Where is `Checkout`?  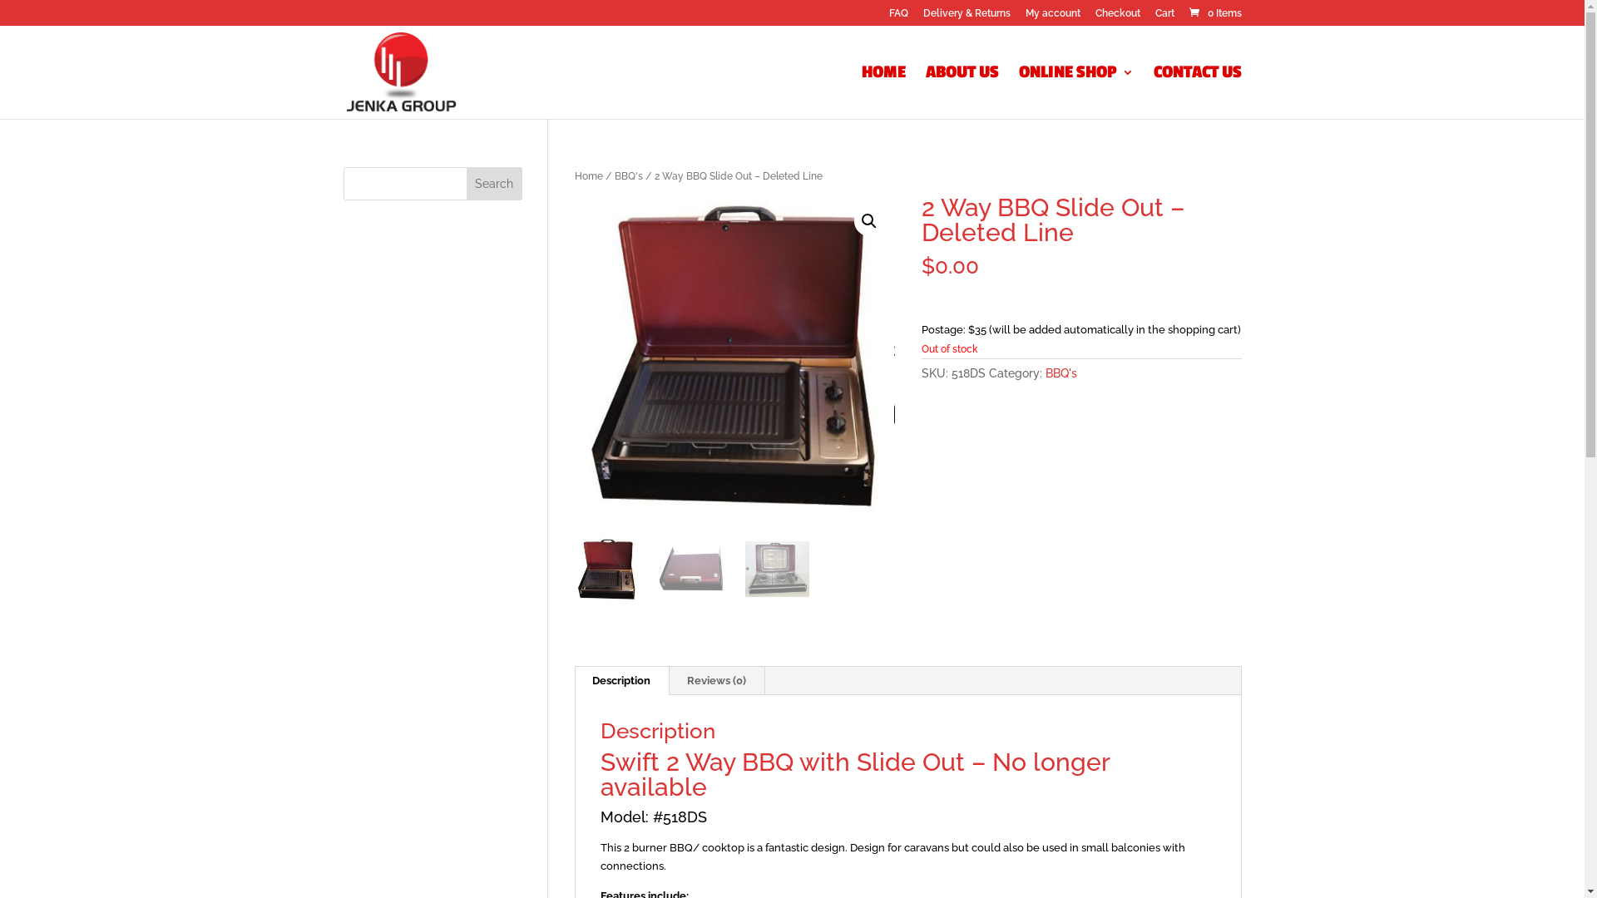 Checkout is located at coordinates (1117, 17).